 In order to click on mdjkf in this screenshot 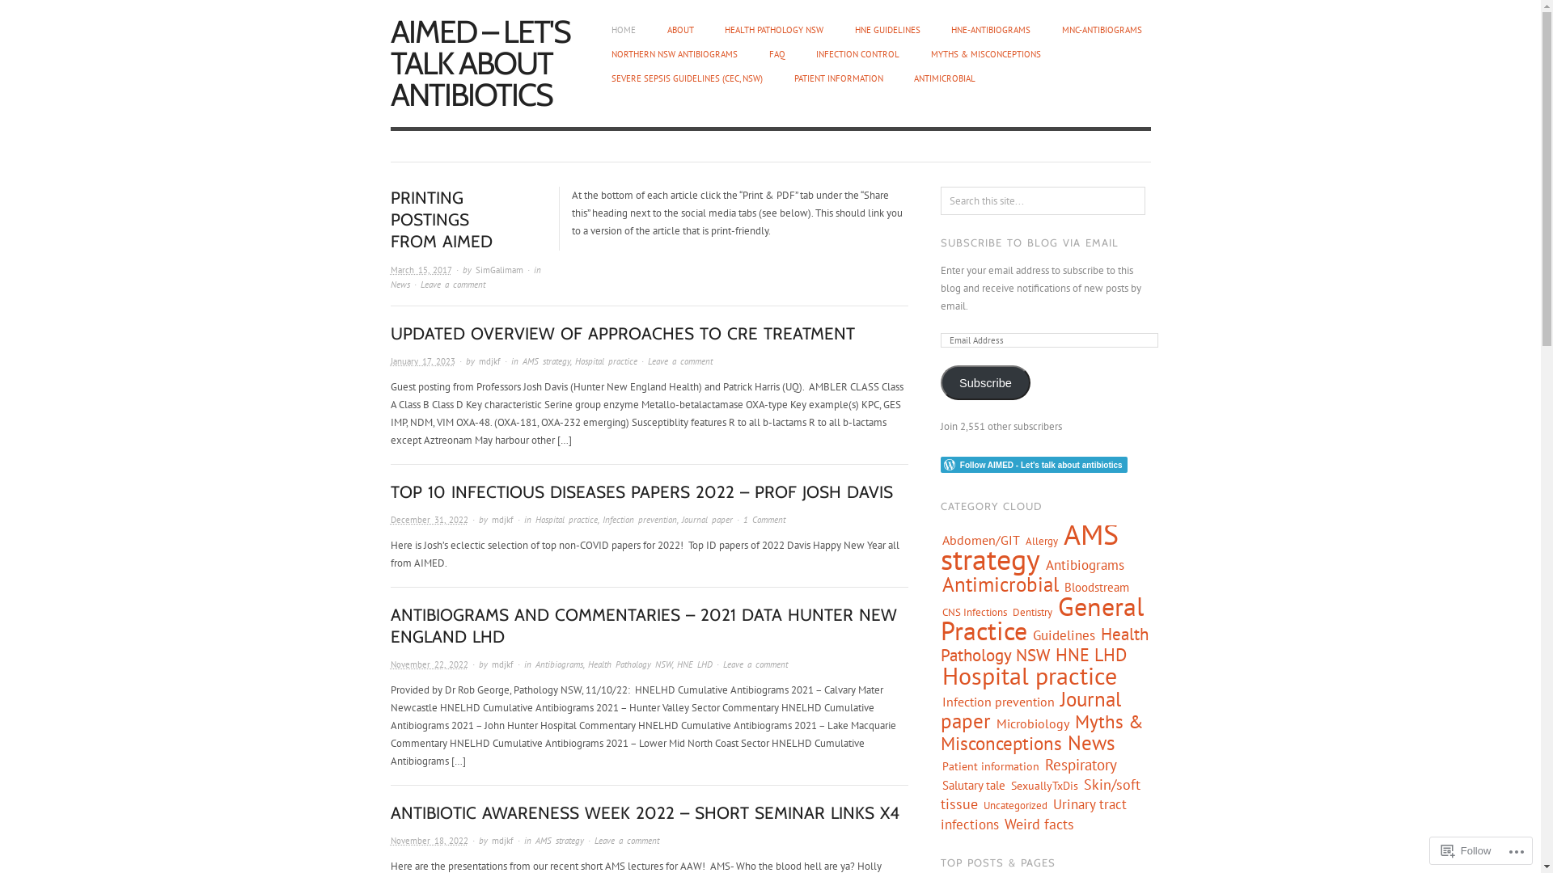, I will do `click(490, 361)`.